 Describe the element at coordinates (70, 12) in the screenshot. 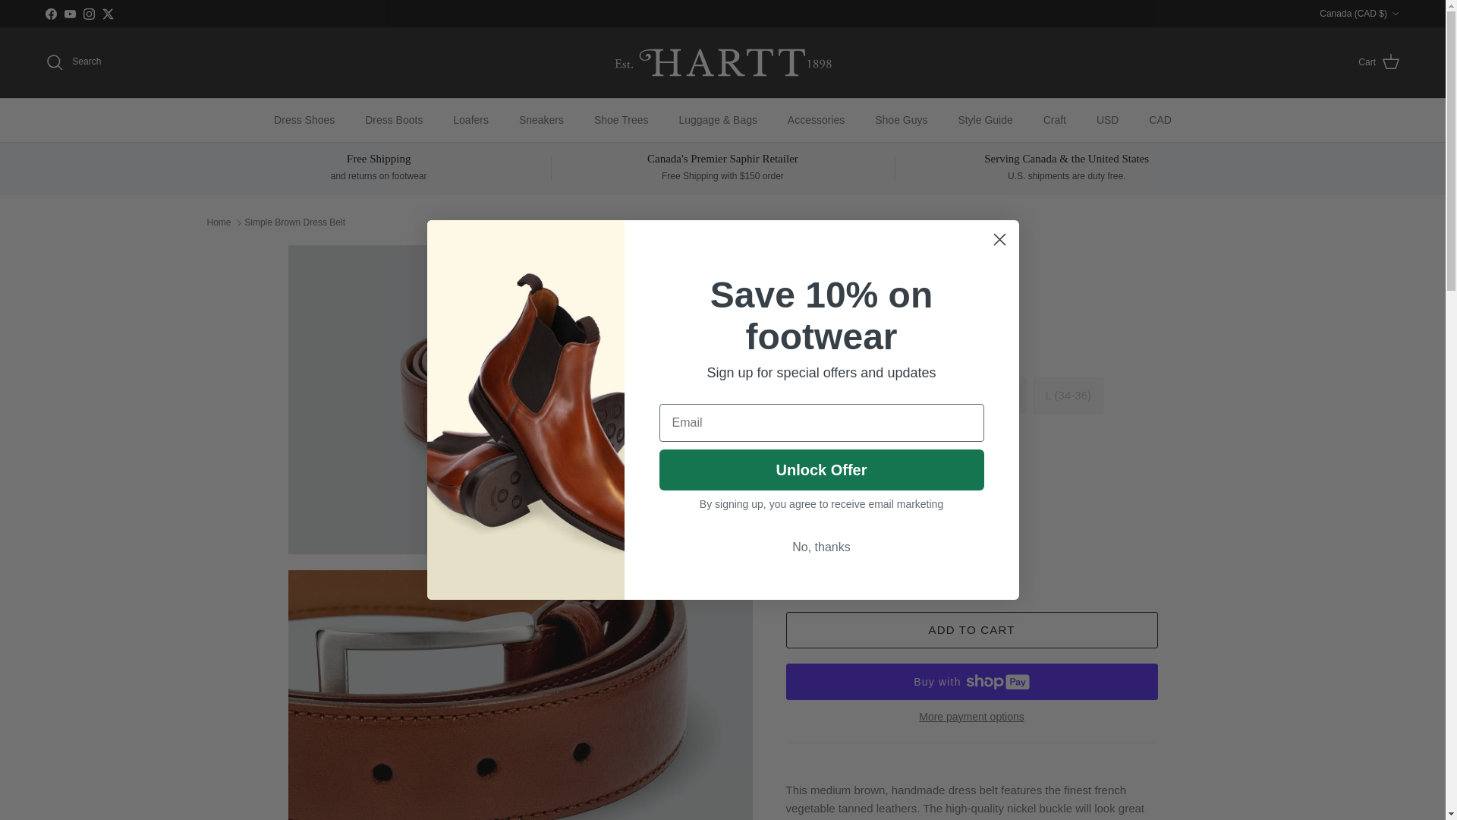

I see `The Hartt Shoe Company on YouTube` at that location.